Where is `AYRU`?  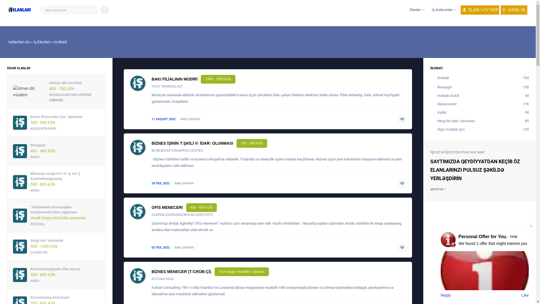
AYRU is located at coordinates (35, 157).